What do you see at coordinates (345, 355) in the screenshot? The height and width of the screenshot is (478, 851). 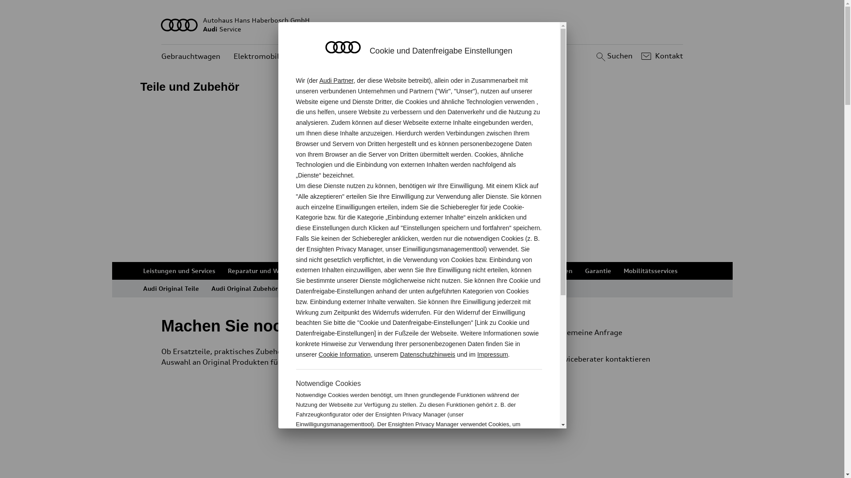 I see `Cookie Information` at bounding box center [345, 355].